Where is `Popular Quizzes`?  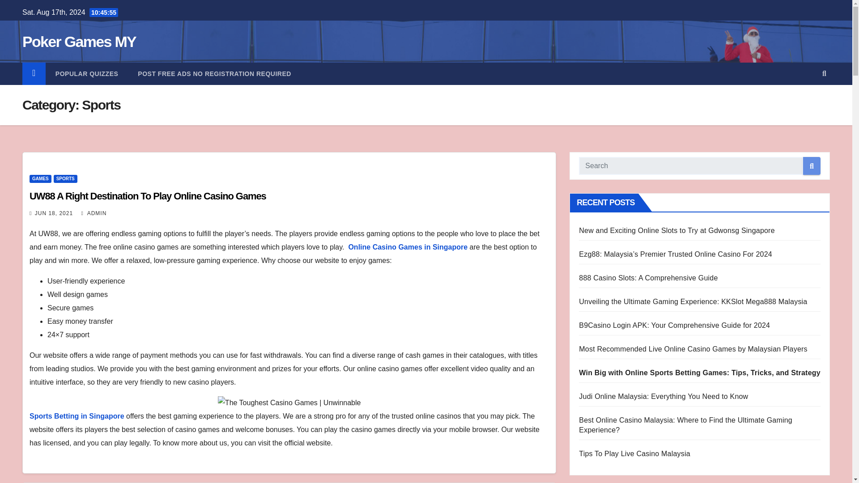 Popular Quizzes is located at coordinates (87, 74).